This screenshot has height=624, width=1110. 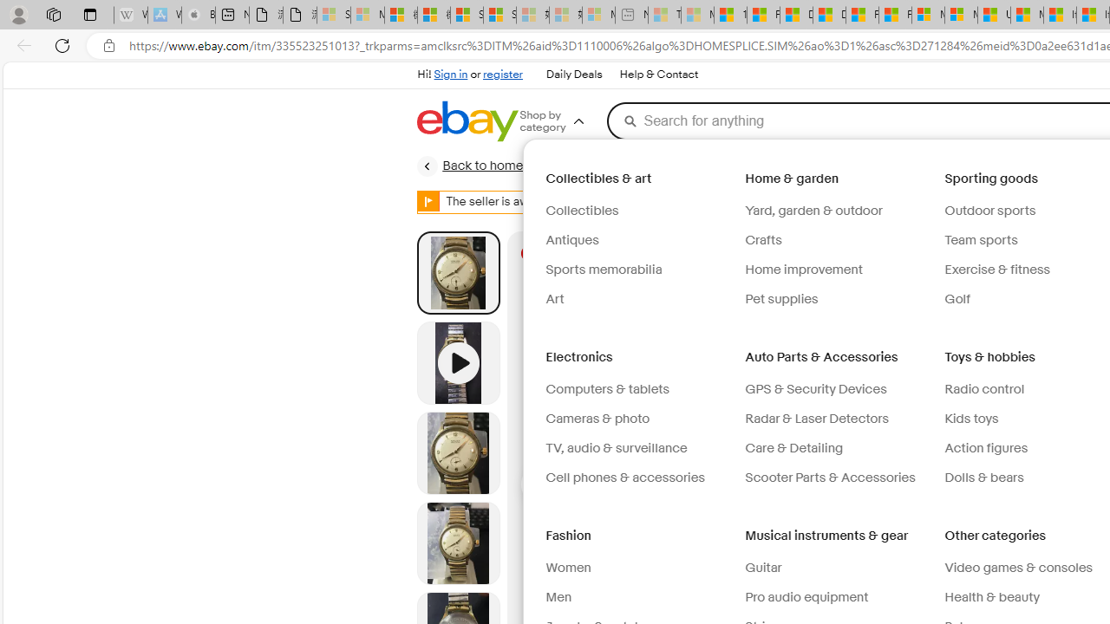 What do you see at coordinates (971, 419) in the screenshot?
I see `Kids toys` at bounding box center [971, 419].